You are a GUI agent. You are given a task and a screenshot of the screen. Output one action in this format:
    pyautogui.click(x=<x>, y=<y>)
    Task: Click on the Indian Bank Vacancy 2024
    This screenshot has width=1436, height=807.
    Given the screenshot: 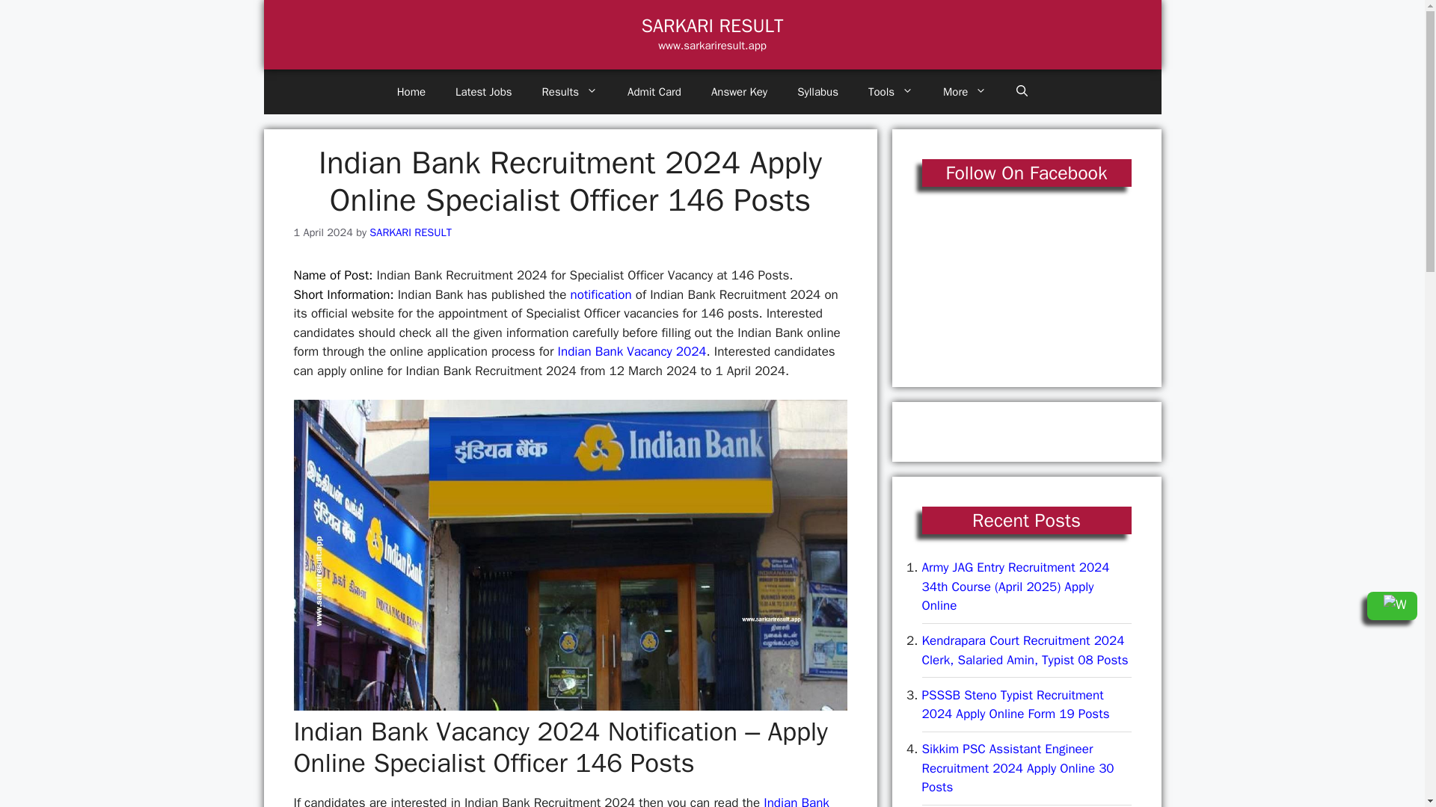 What is the action you would take?
    pyautogui.click(x=632, y=351)
    